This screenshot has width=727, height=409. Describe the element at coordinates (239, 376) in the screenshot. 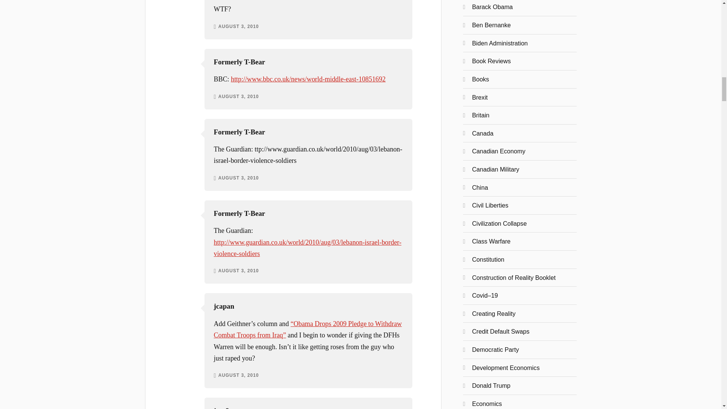

I see `AUGUST 3, 2010` at that location.